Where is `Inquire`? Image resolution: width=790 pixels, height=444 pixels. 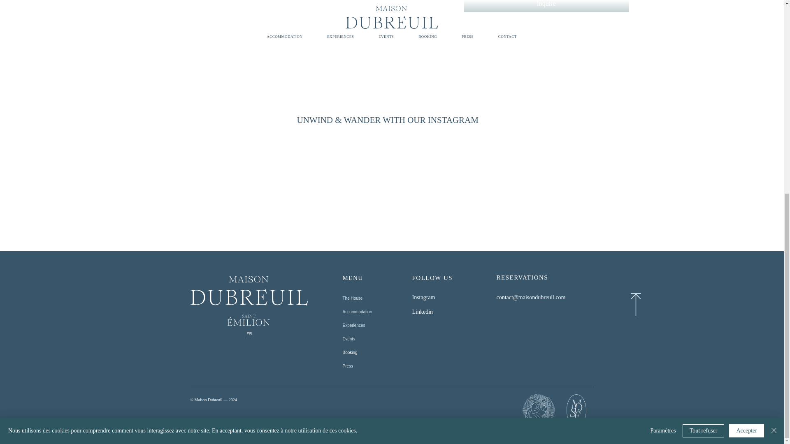 Inquire is located at coordinates (546, 6).